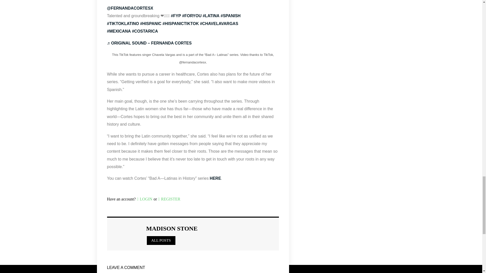  Describe the element at coordinates (192, 16) in the screenshot. I see `foryou` at that location.